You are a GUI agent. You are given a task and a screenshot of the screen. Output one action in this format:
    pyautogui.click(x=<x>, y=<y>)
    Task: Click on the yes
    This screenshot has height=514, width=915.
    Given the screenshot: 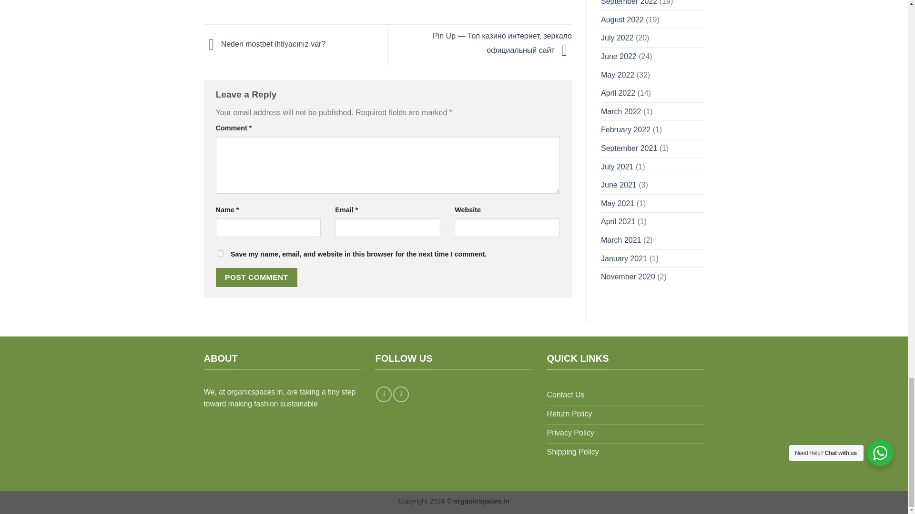 What is the action you would take?
    pyautogui.click(x=220, y=253)
    